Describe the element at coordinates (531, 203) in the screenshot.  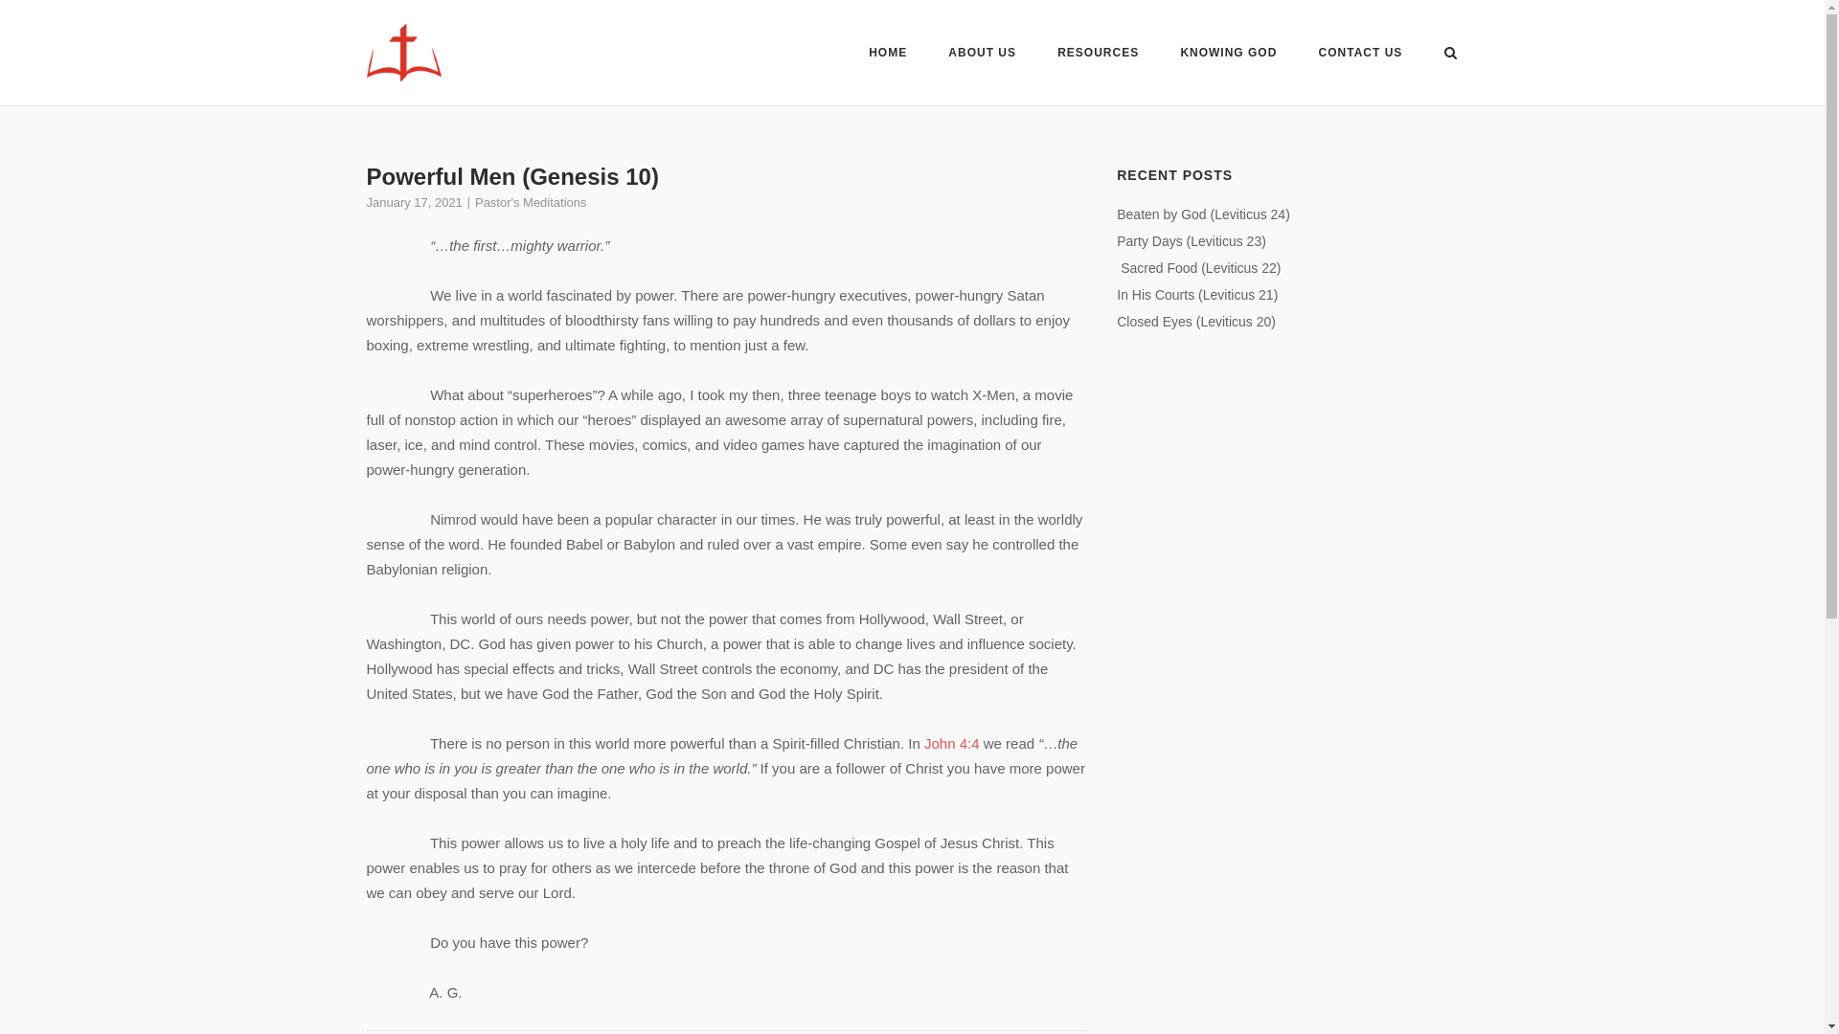
I see `Pastor's Meditations` at that location.